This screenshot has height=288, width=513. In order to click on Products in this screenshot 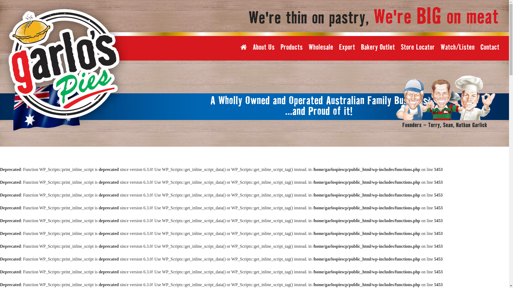, I will do `click(292, 47)`.